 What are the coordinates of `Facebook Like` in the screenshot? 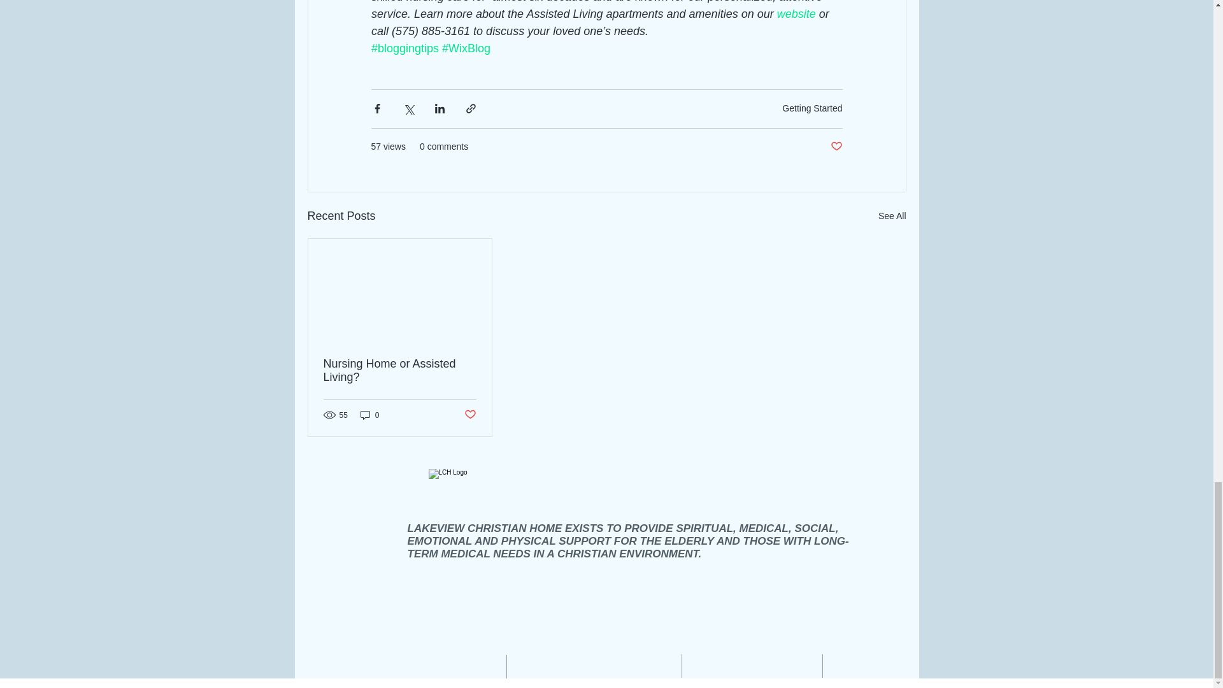 It's located at (815, 585).